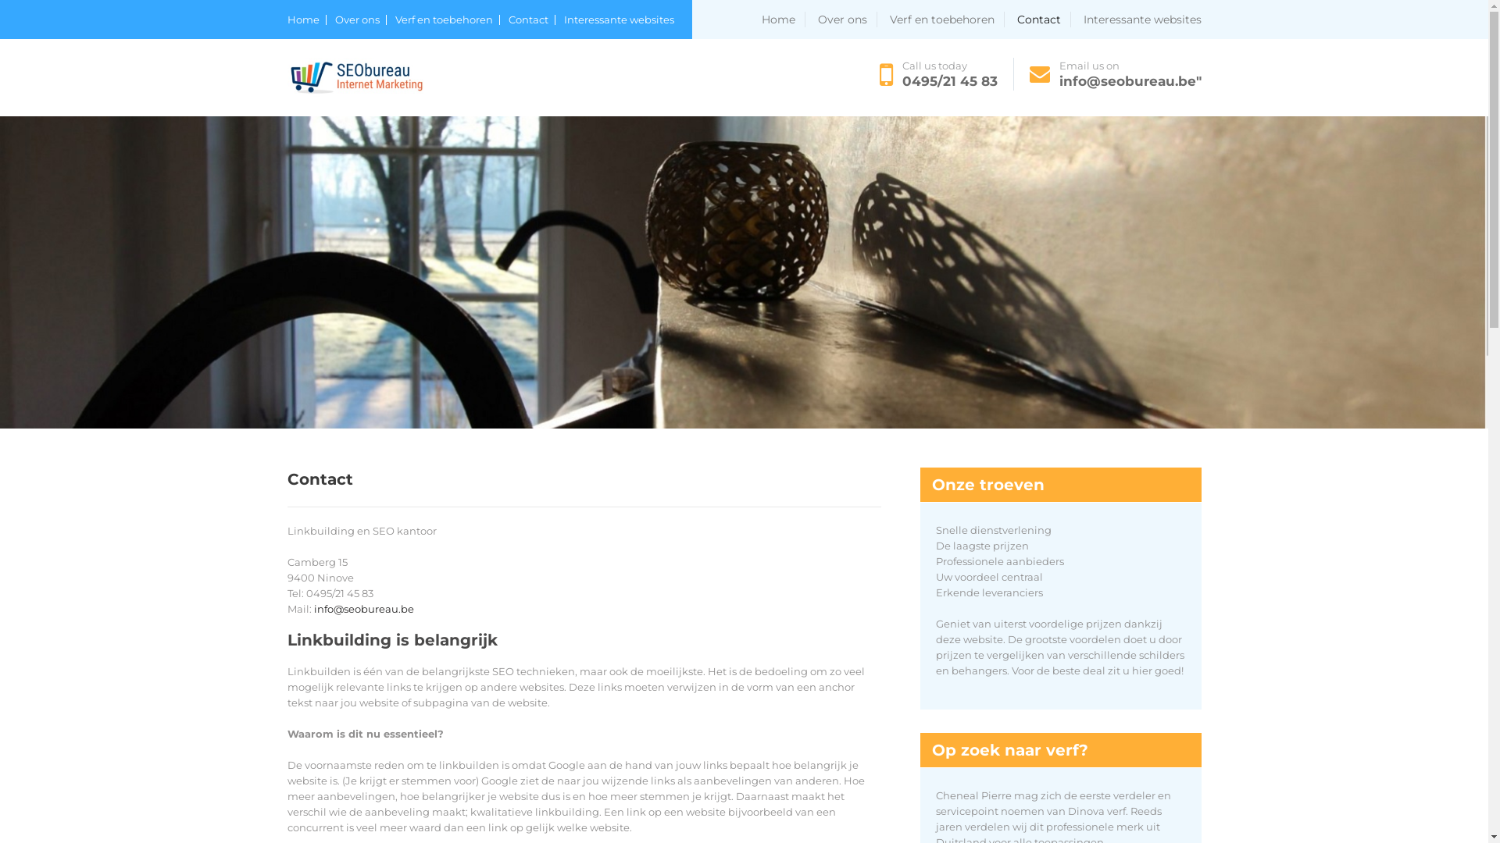 The width and height of the screenshot is (1500, 843). I want to click on Verf en toebehoren, so click(947, 20).